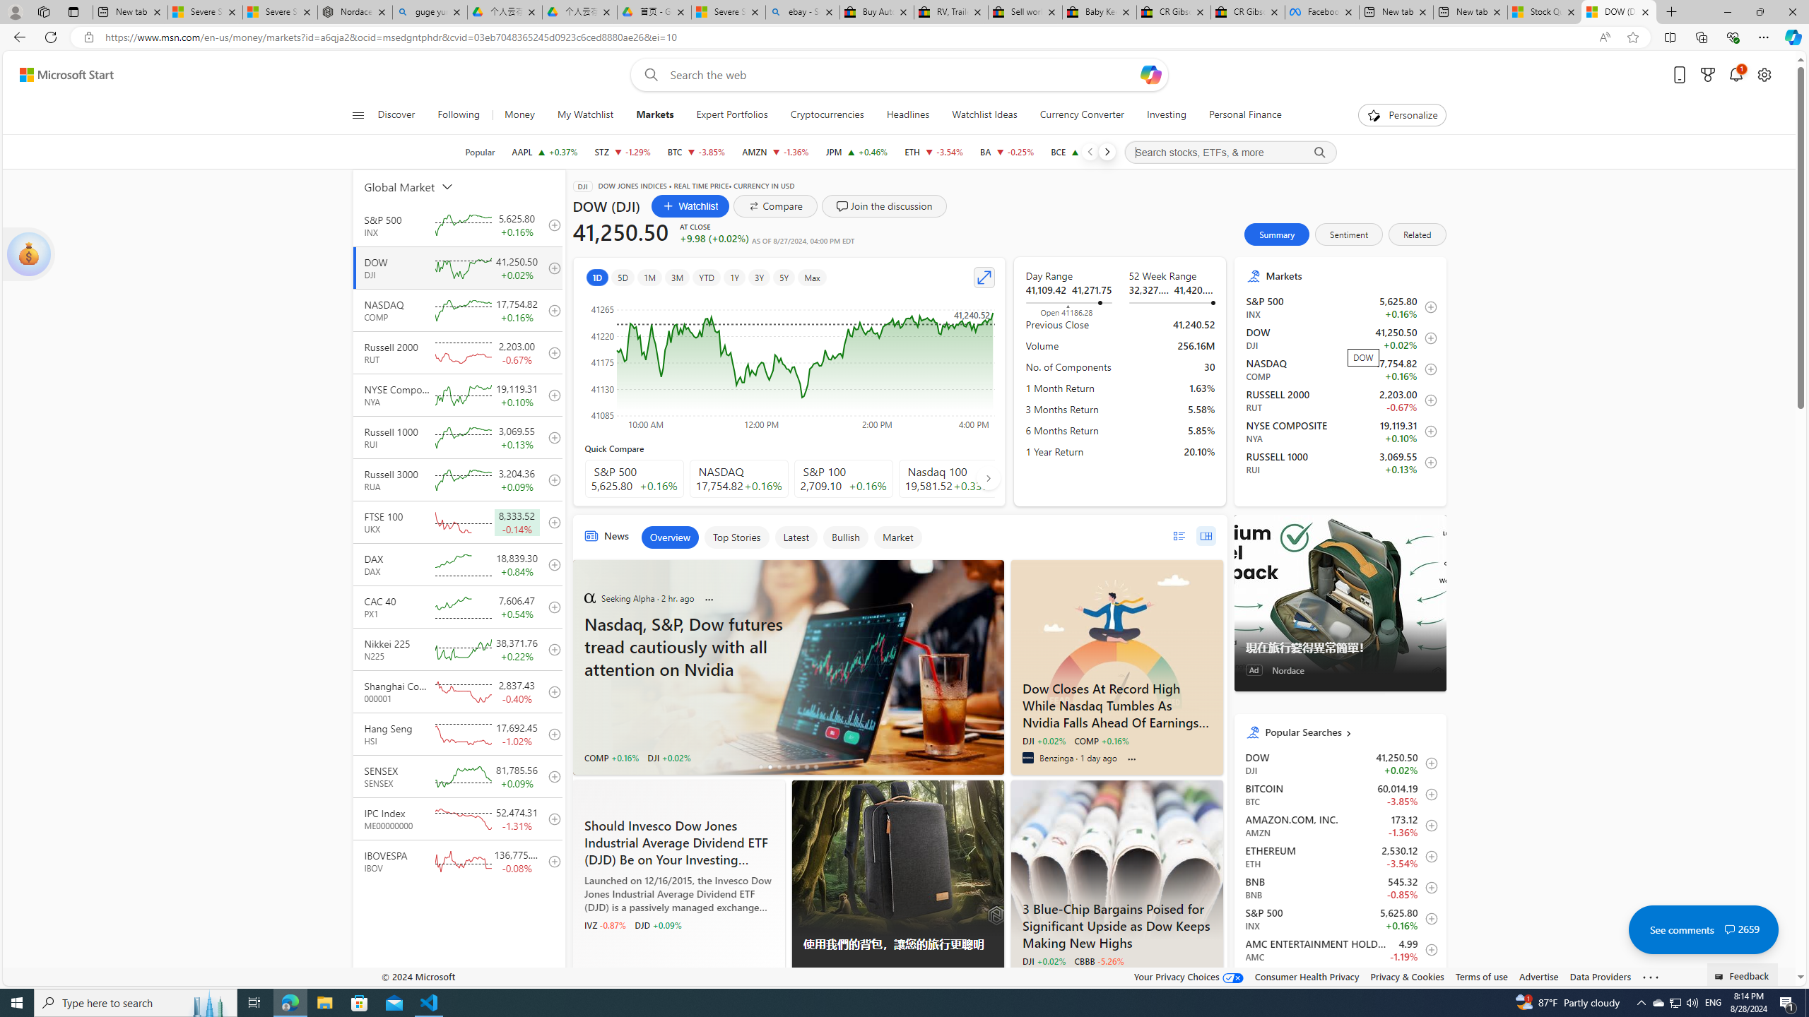 This screenshot has width=1809, height=1017. What do you see at coordinates (605, 924) in the screenshot?
I see `IVZ -0.87%` at bounding box center [605, 924].